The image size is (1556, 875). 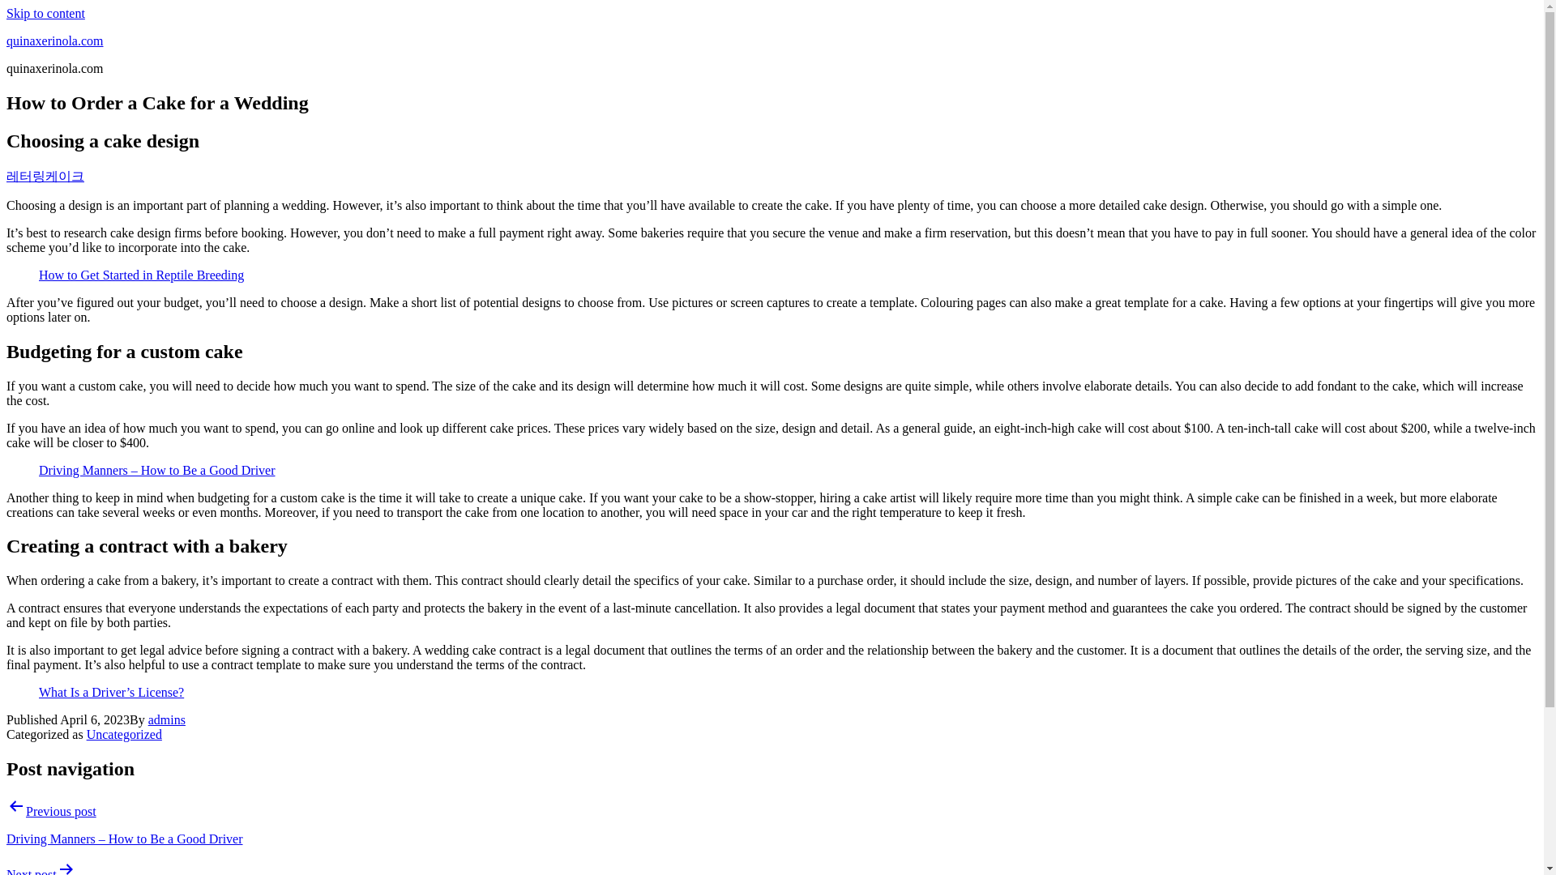 I want to click on quinaxerinola.com, so click(x=55, y=41).